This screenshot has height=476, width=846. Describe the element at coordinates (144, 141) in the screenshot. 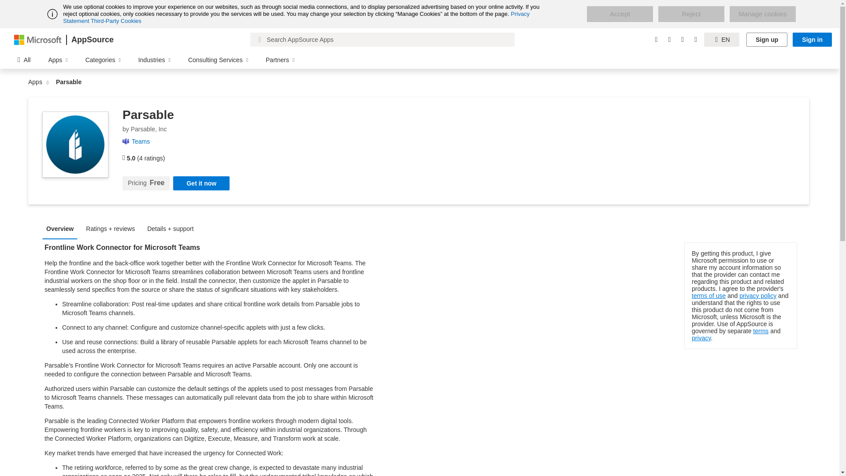

I see `Teams` at that location.